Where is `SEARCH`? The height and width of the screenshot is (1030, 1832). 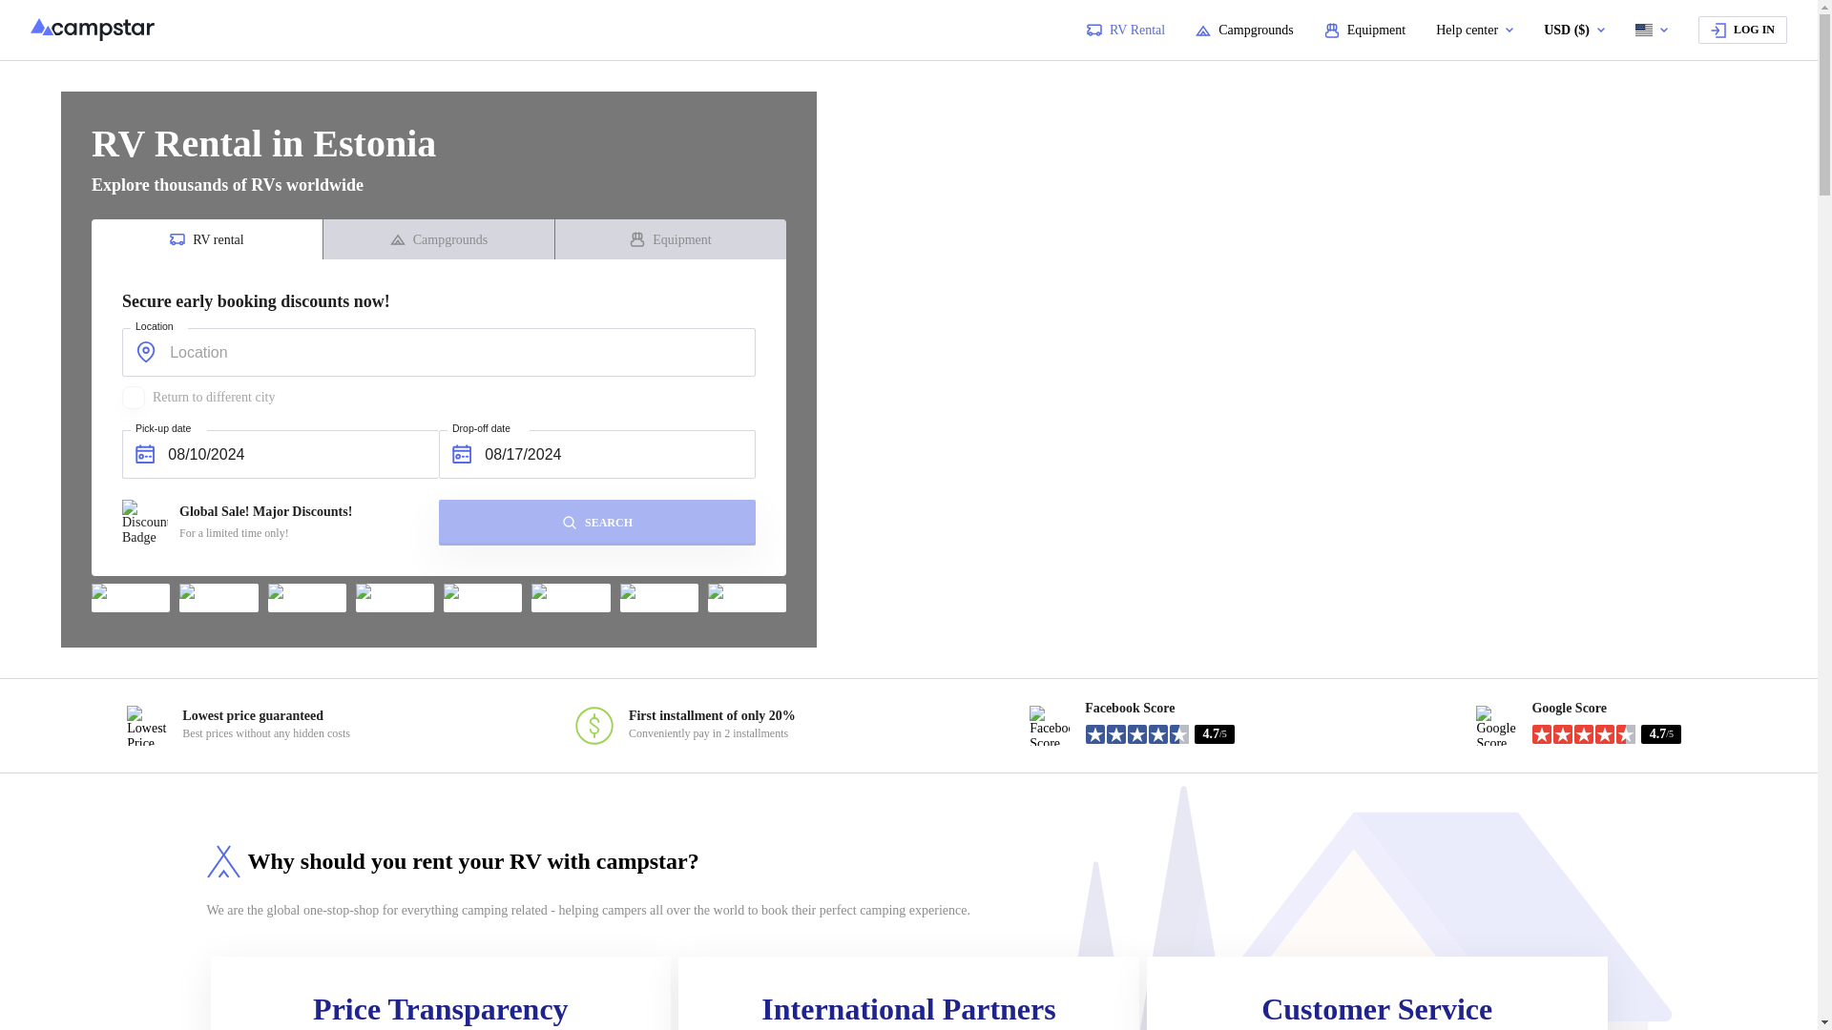 SEARCH is located at coordinates (597, 523).